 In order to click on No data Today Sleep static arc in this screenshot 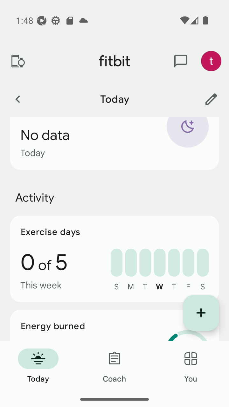, I will do `click(114, 143)`.